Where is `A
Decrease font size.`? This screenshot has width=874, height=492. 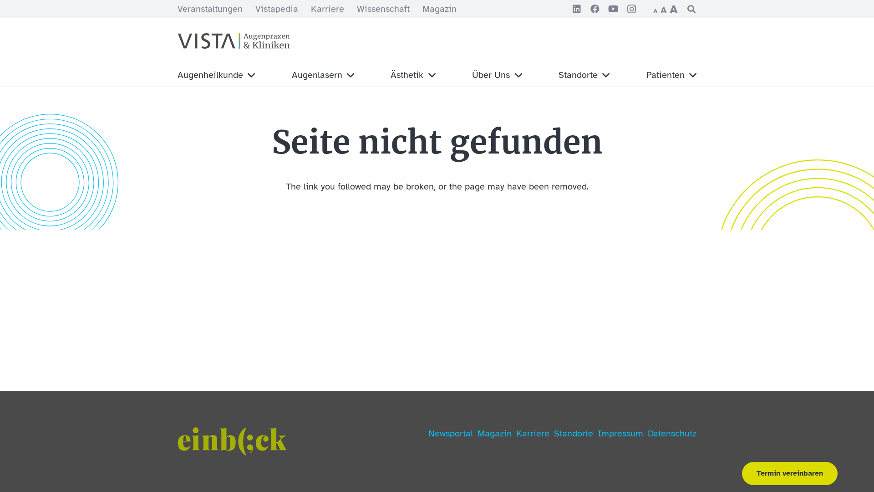 A
Decrease font size. is located at coordinates (655, 11).